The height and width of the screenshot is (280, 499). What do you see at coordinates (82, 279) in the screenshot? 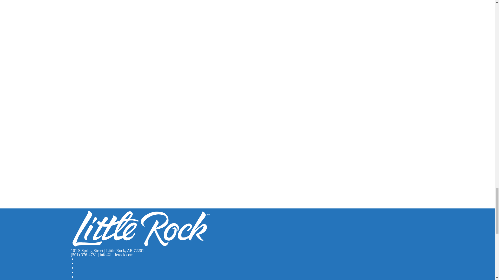
I see `Events` at bounding box center [82, 279].